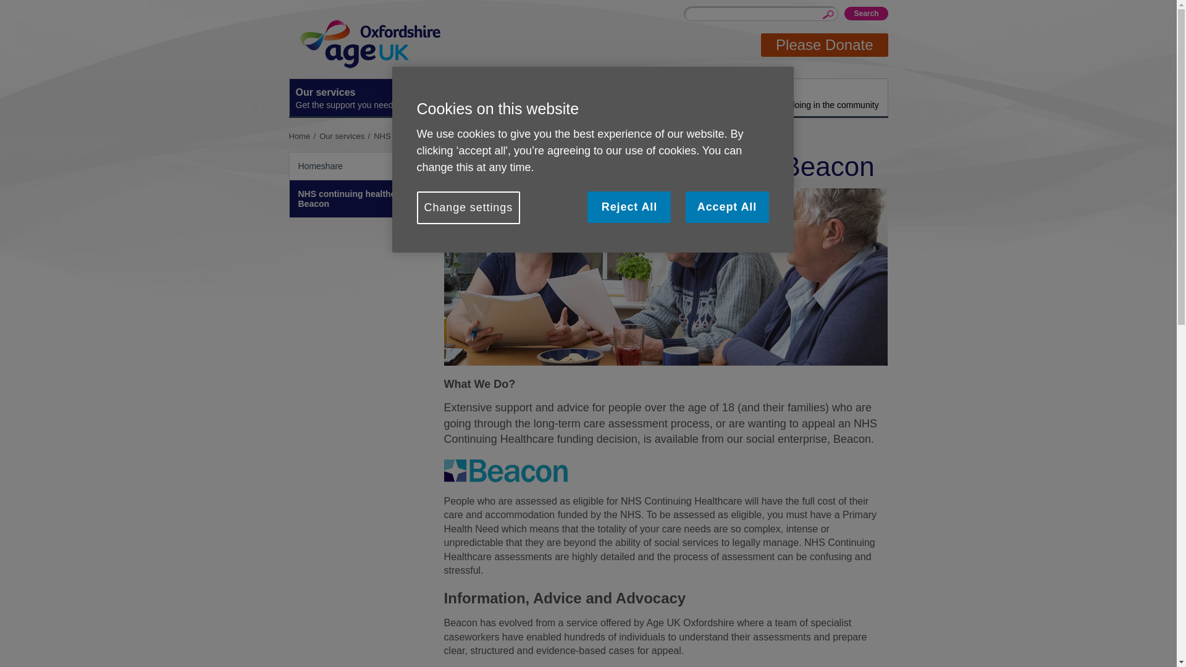 This screenshot has width=1186, height=667. Describe the element at coordinates (812, 98) in the screenshot. I see `Our services` at that location.